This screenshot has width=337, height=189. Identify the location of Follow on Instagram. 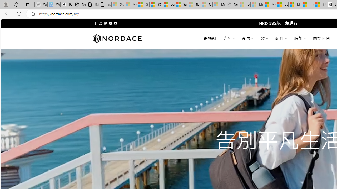
(100, 23).